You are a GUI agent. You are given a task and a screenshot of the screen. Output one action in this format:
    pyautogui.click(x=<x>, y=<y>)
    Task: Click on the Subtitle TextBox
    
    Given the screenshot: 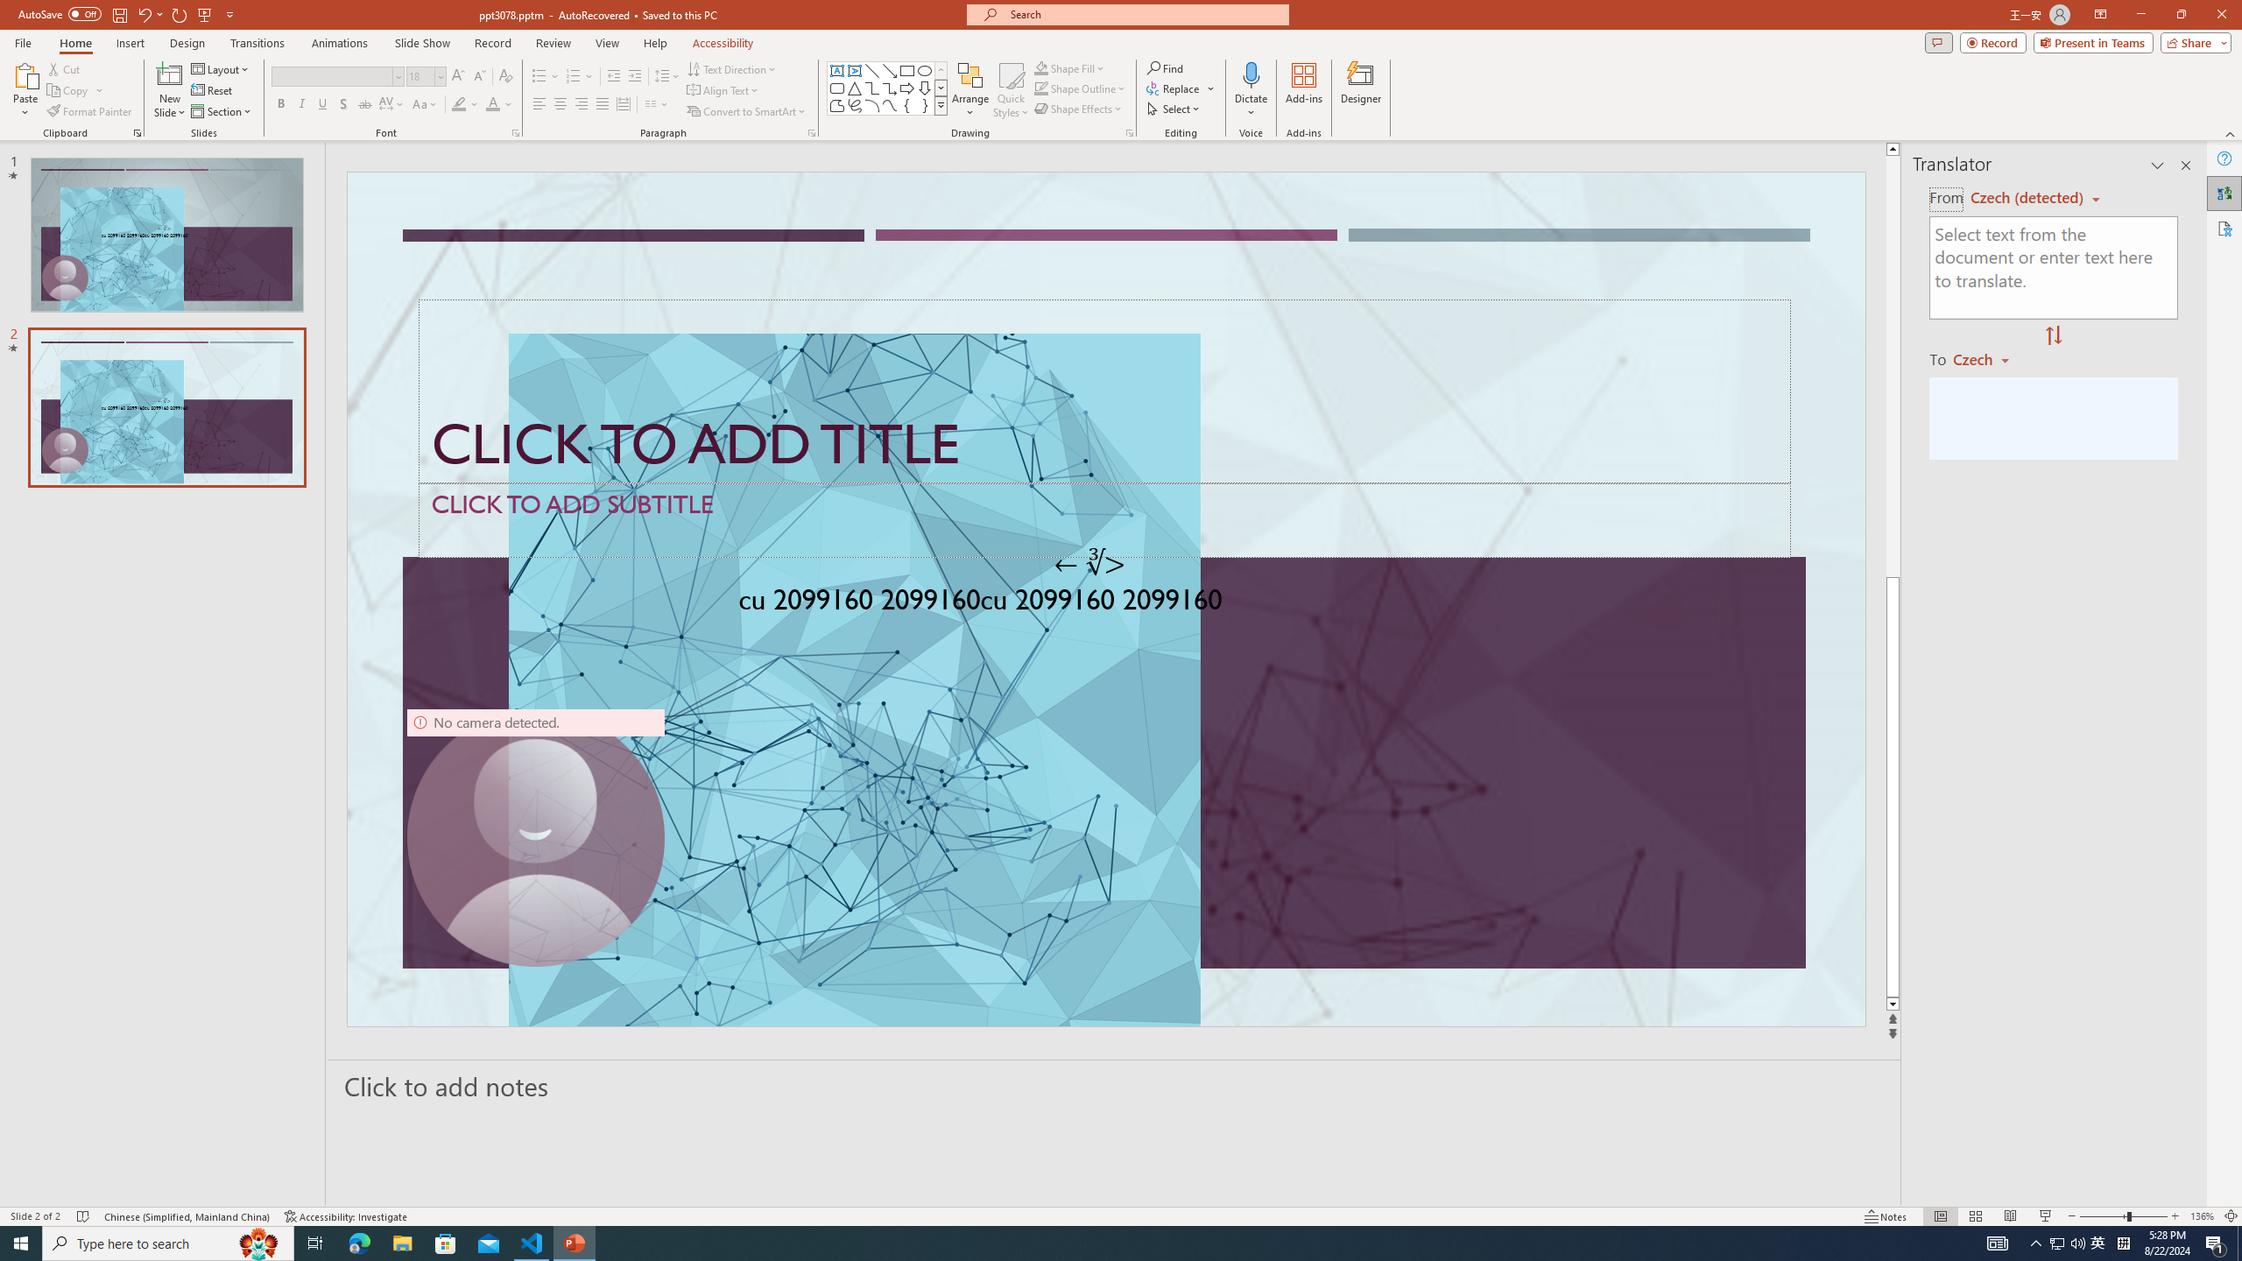 What is the action you would take?
    pyautogui.click(x=1105, y=520)
    